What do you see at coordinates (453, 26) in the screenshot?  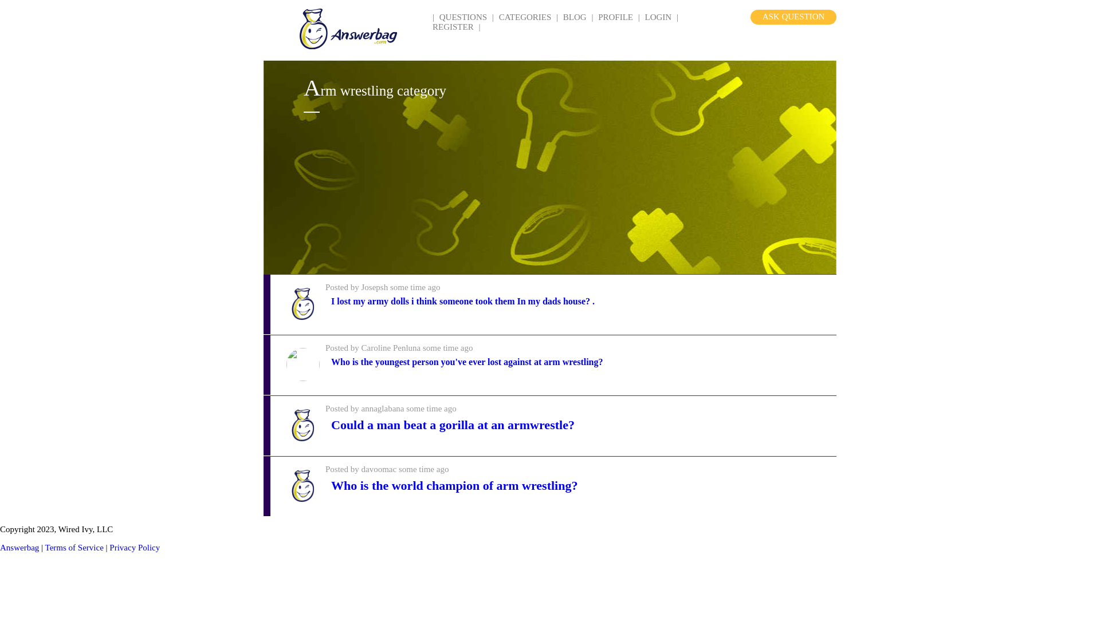 I see `REGISTER` at bounding box center [453, 26].